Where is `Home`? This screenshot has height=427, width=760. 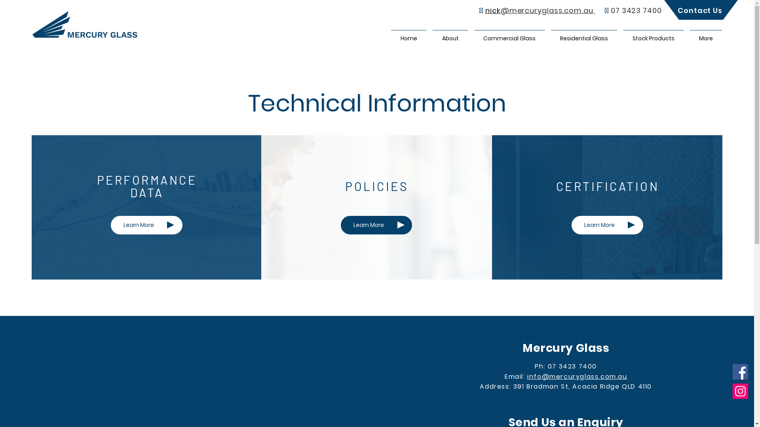
Home is located at coordinates (408, 35).